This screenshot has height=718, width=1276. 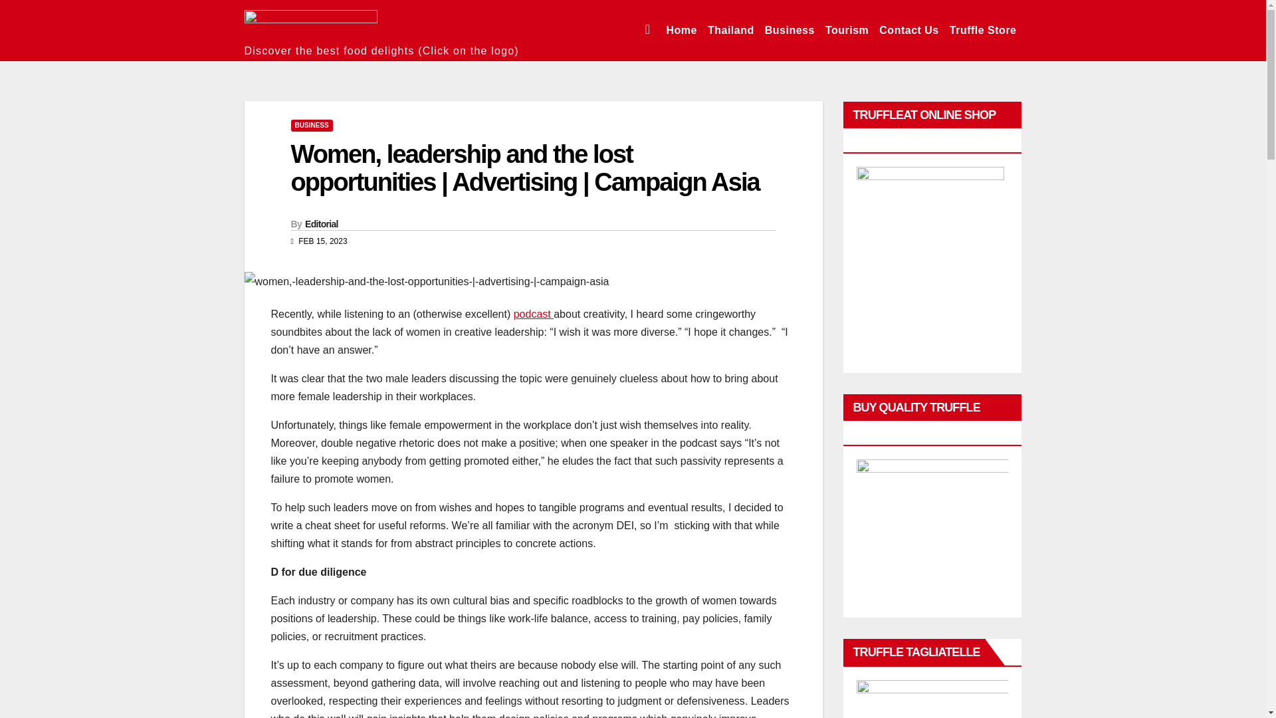 What do you see at coordinates (847, 31) in the screenshot?
I see `Tourism` at bounding box center [847, 31].